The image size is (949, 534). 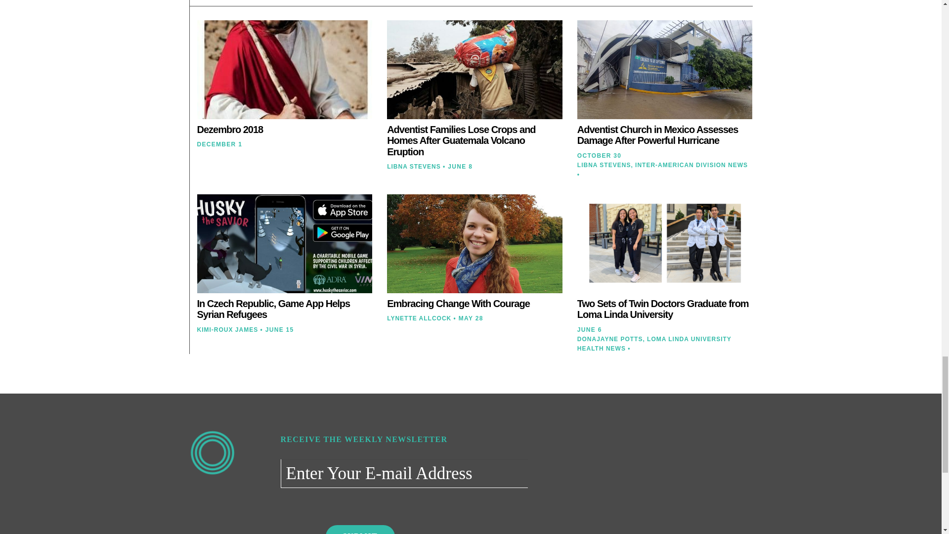 I want to click on LYNETTE ALLCOCK, so click(x=419, y=318).